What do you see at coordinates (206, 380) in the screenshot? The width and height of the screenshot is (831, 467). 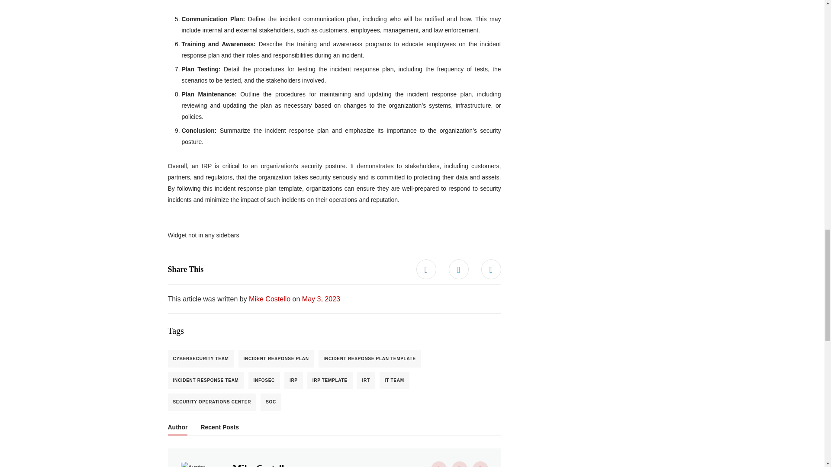 I see `INCIDENT RESPONSE TEAM` at bounding box center [206, 380].